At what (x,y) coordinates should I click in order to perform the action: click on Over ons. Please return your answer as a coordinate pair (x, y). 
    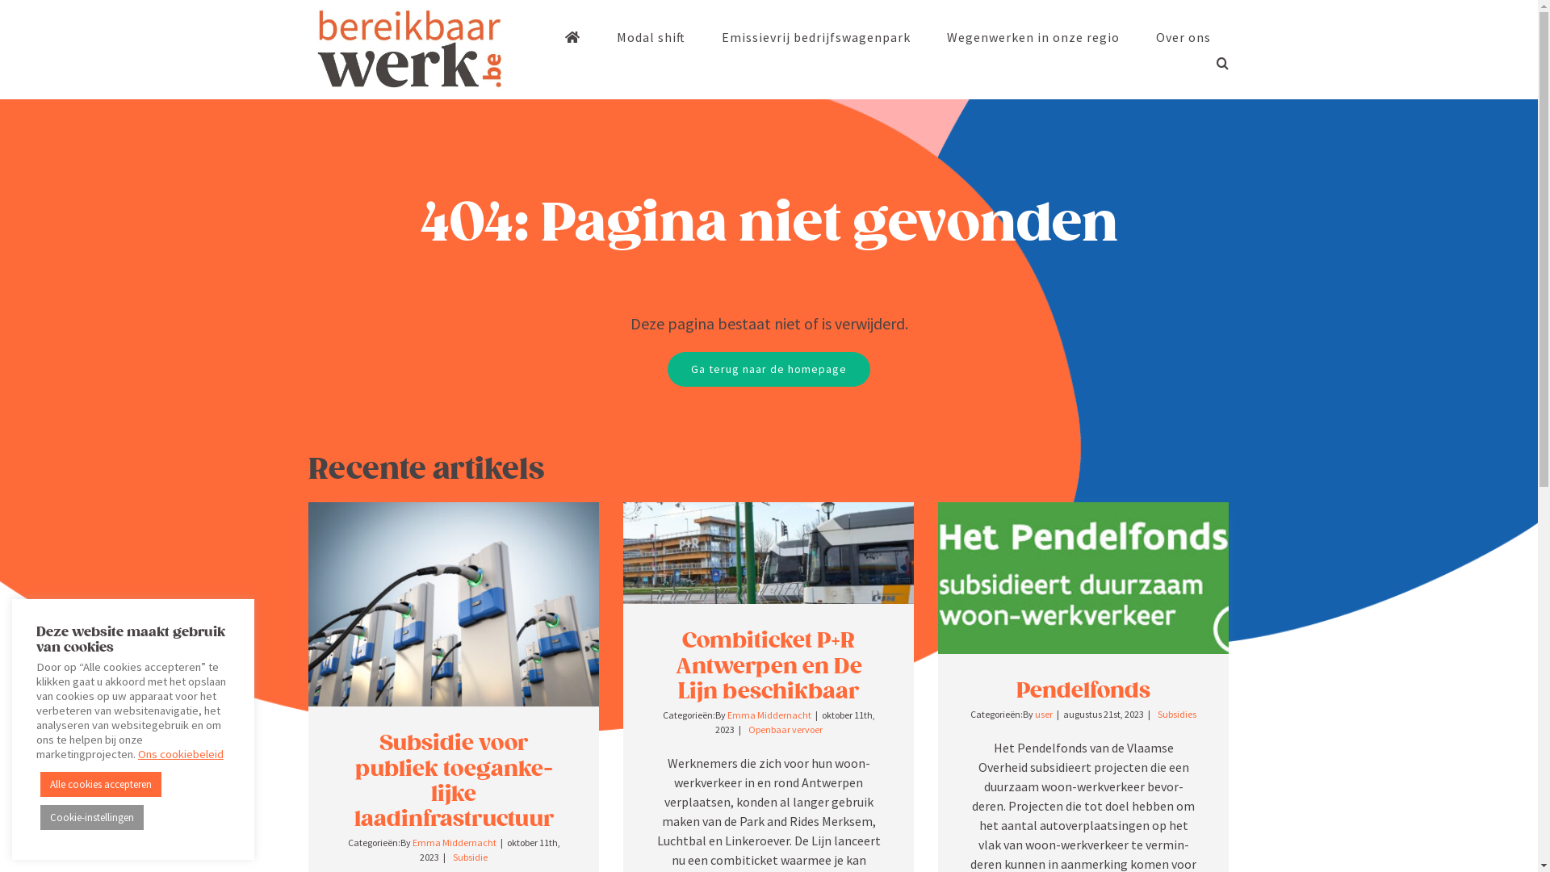
    Looking at the image, I should click on (1183, 37).